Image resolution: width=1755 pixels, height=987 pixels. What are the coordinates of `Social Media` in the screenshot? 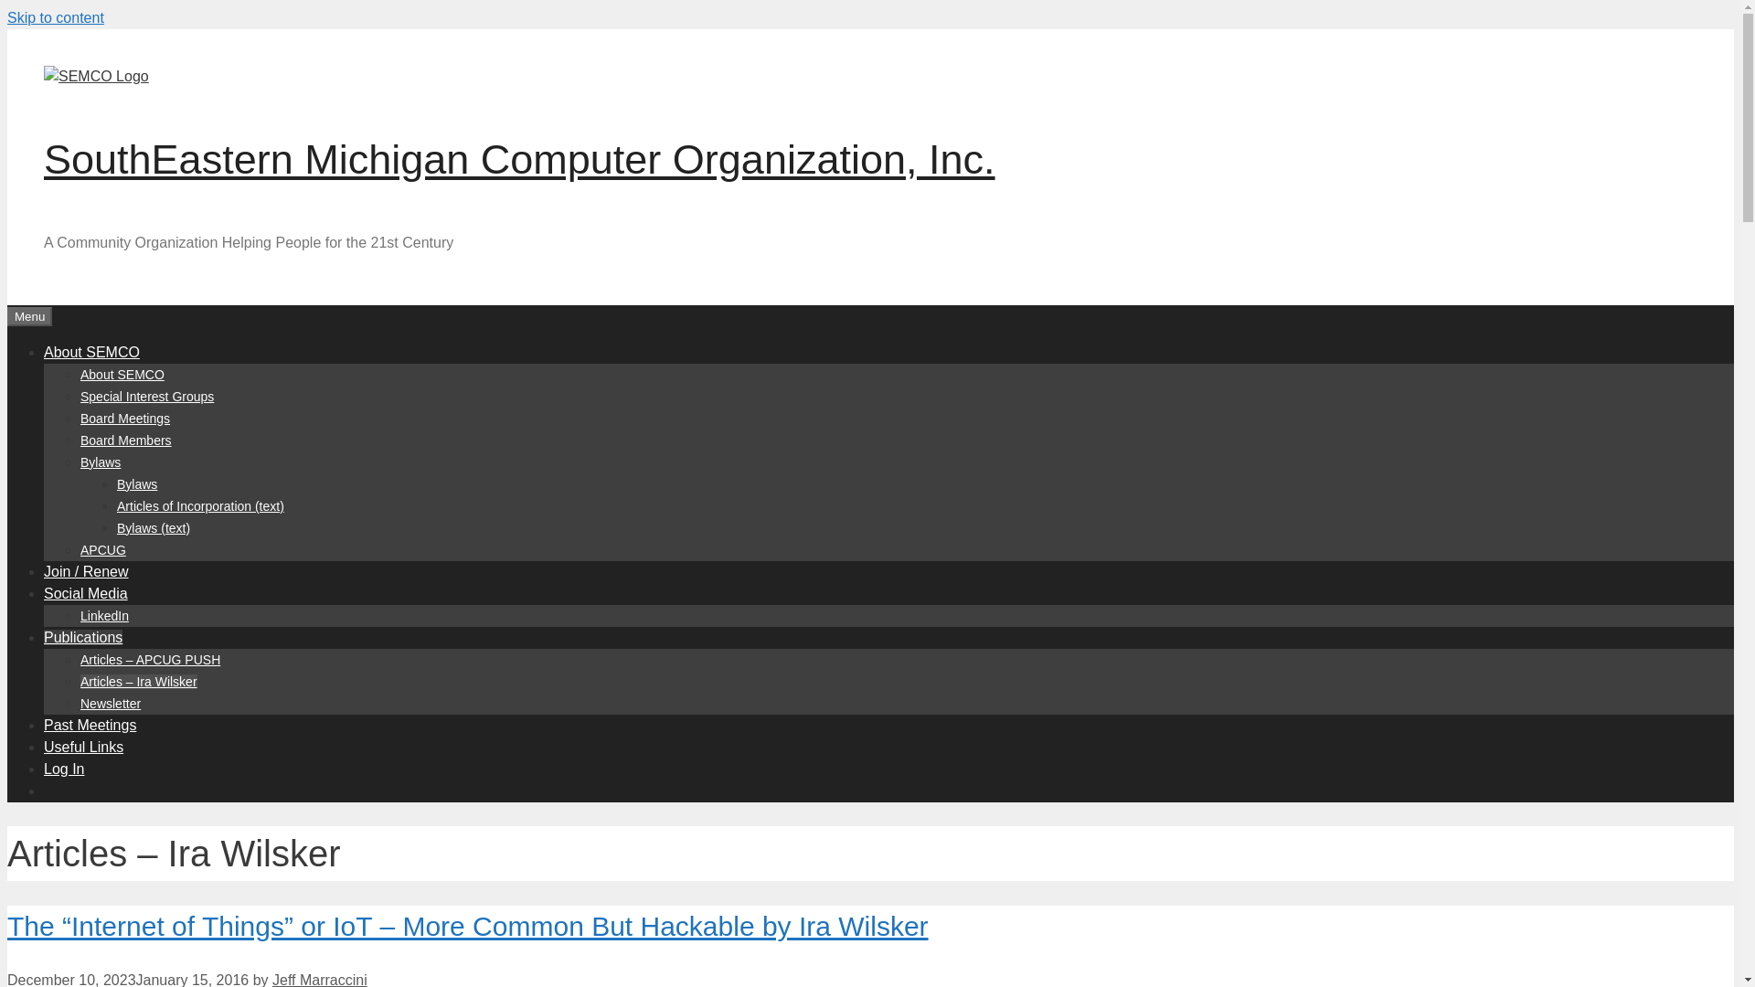 It's located at (86, 592).